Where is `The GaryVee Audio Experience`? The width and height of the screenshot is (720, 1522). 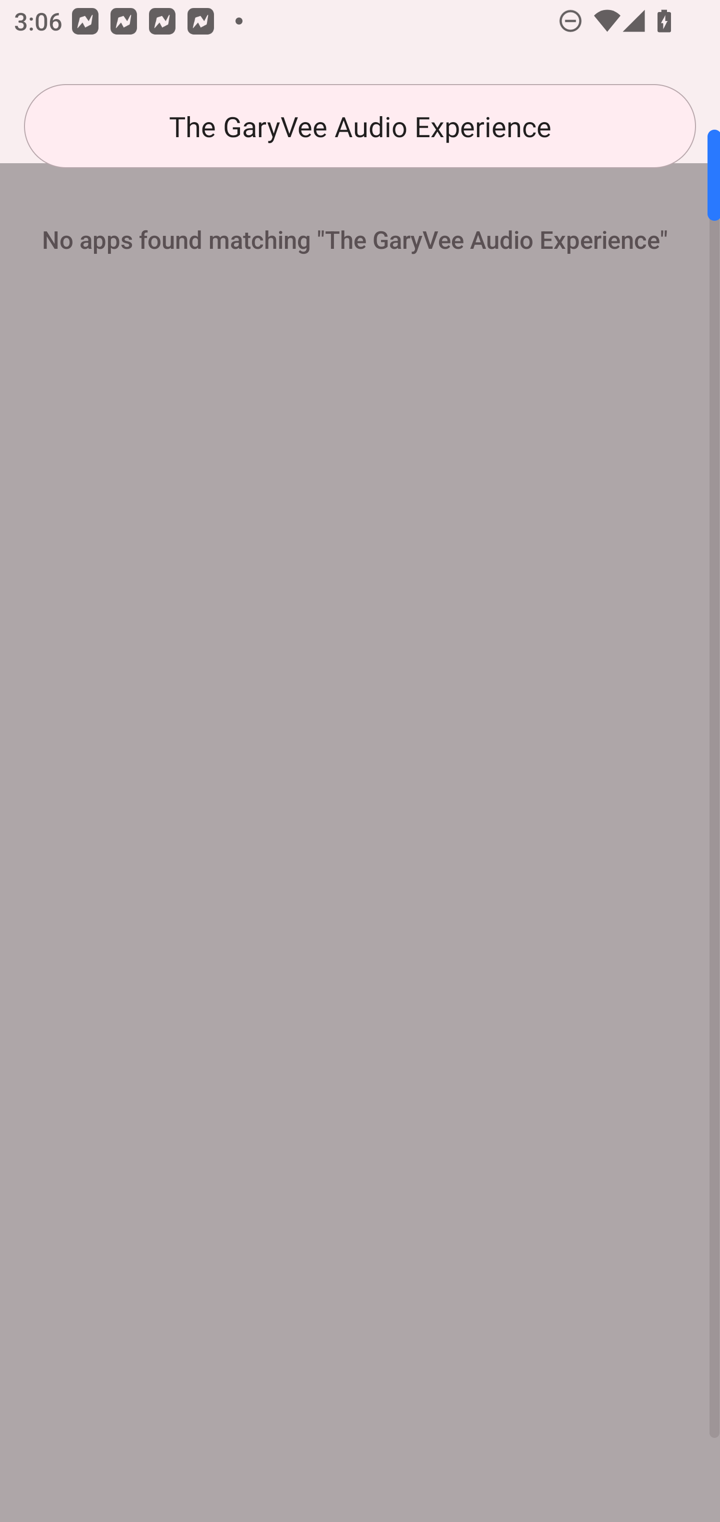
The GaryVee Audio Experience is located at coordinates (360, 126).